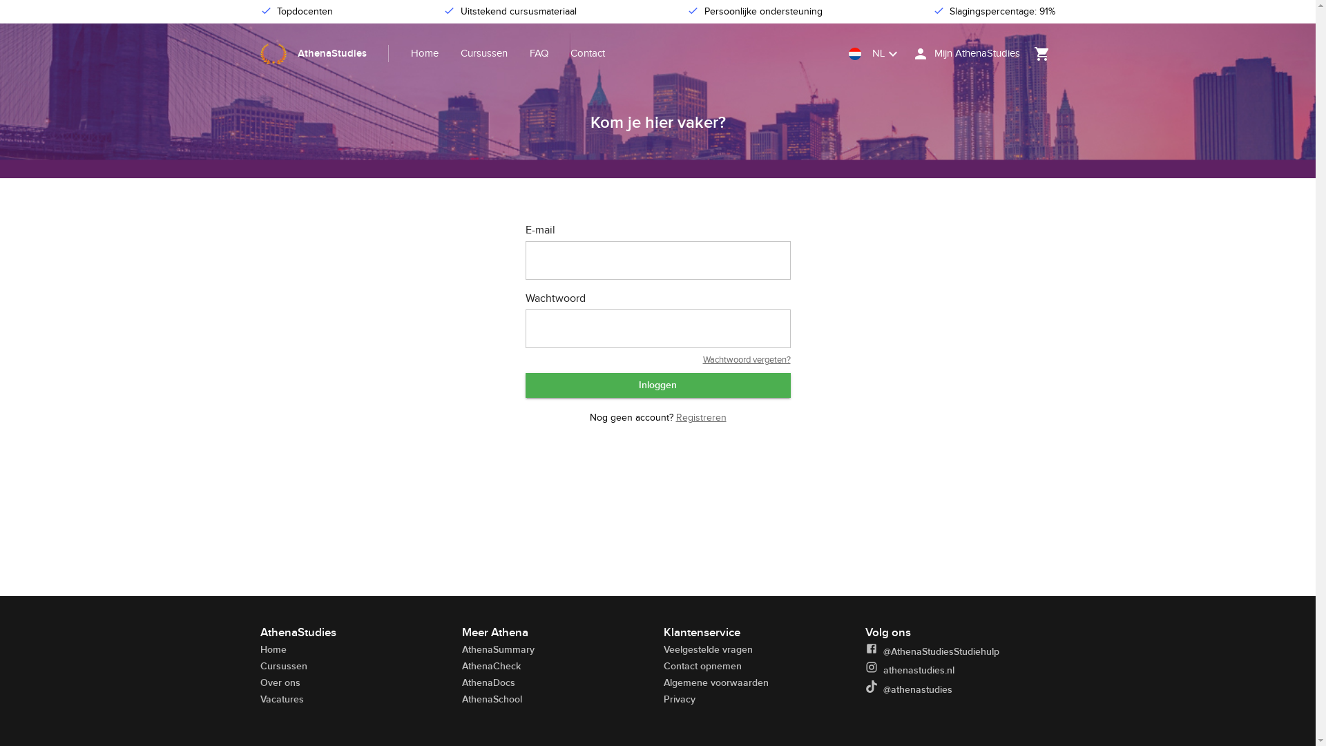  What do you see at coordinates (273, 649) in the screenshot?
I see `Home` at bounding box center [273, 649].